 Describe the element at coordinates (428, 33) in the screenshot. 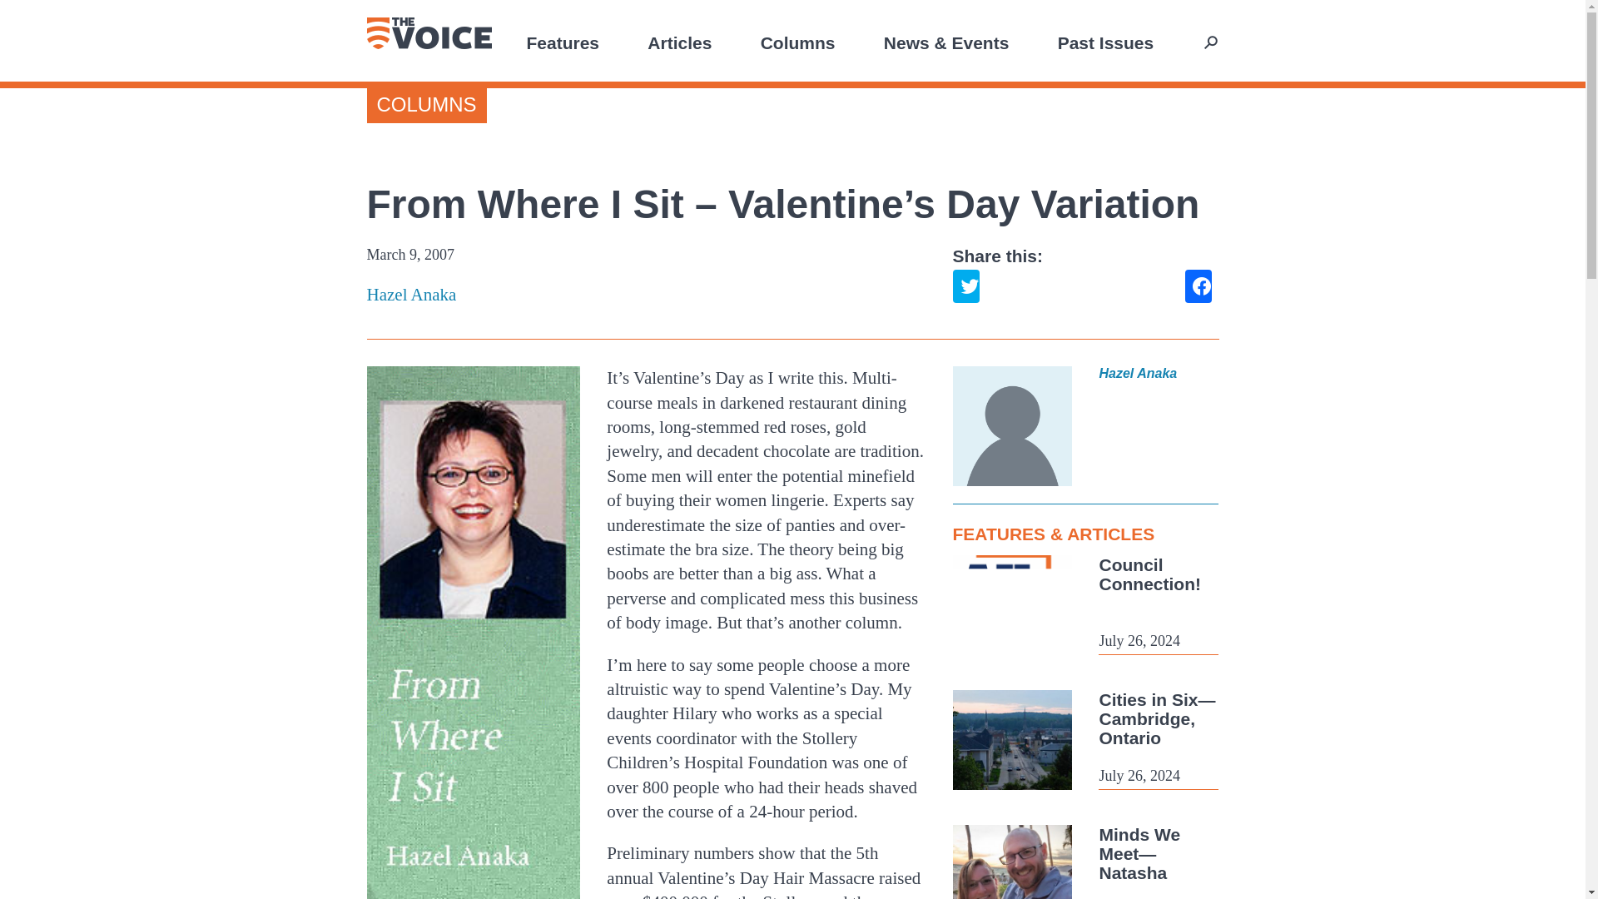

I see `The Voice` at that location.